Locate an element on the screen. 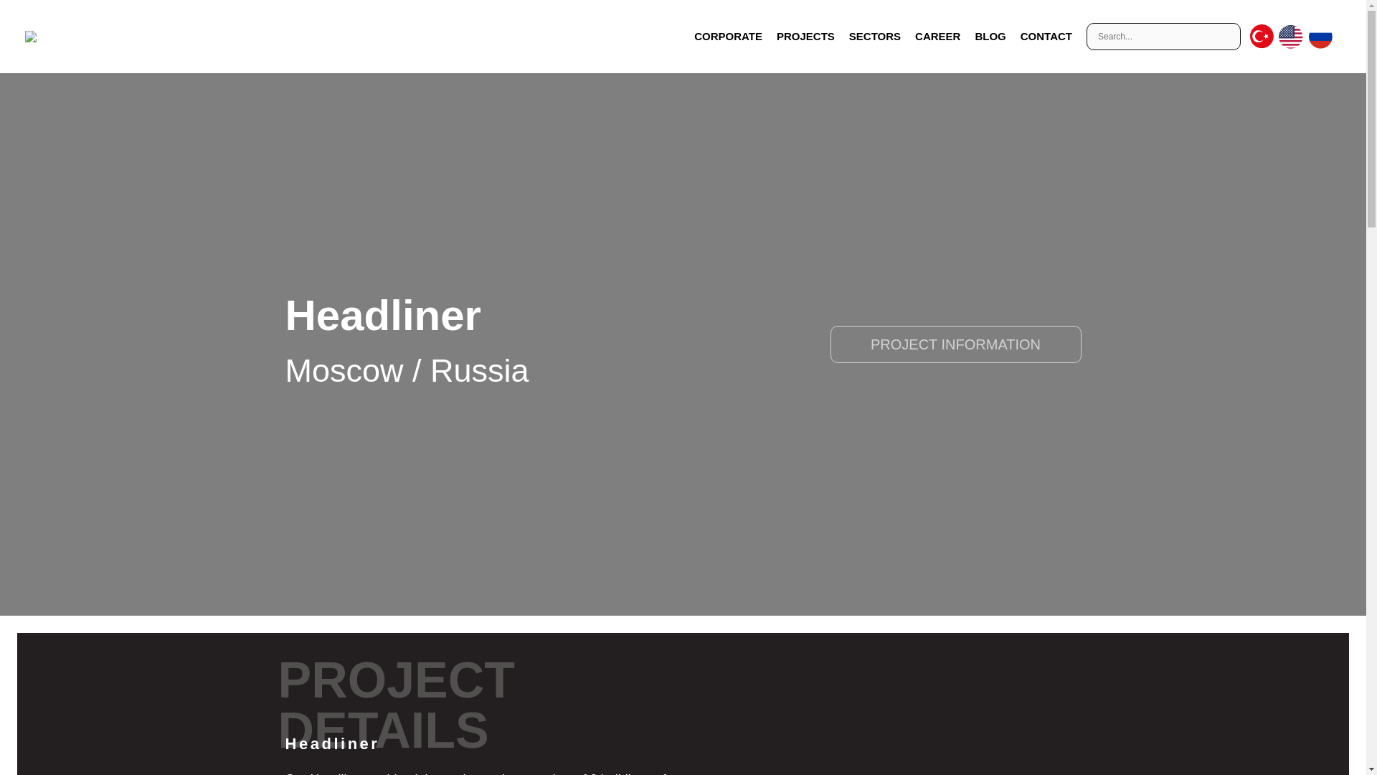  BLOG is located at coordinates (990, 36).